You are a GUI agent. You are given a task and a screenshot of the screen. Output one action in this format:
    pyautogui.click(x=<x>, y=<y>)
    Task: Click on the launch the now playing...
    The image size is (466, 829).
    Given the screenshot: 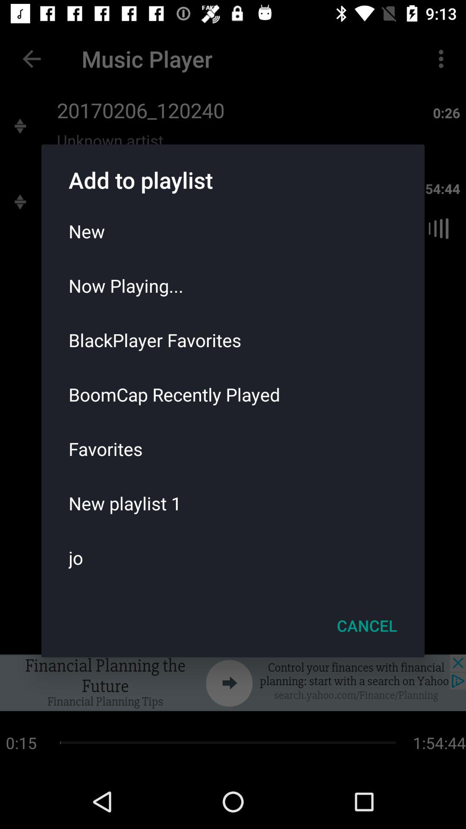 What is the action you would take?
    pyautogui.click(x=233, y=285)
    